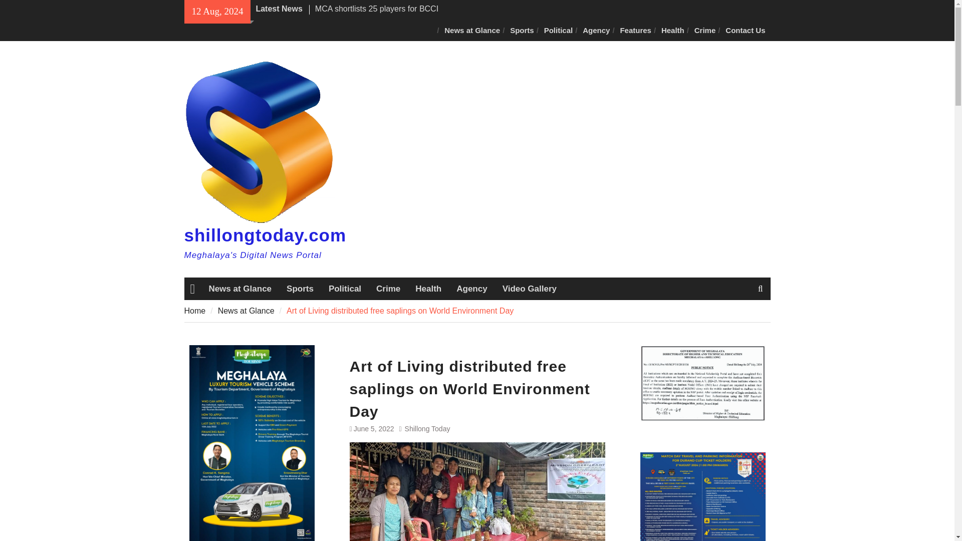 The height and width of the screenshot is (541, 962). I want to click on Shillong Today, so click(427, 429).